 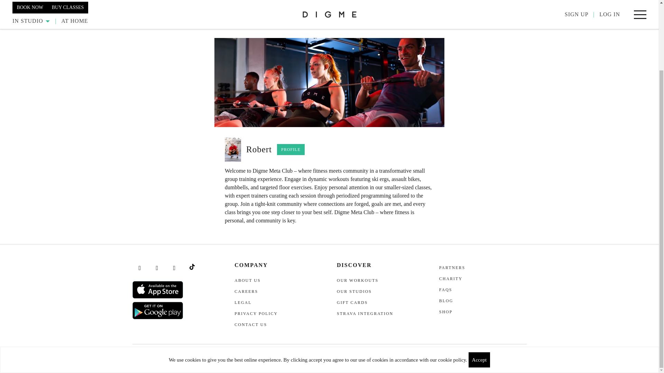 I want to click on PROFILE, so click(x=290, y=149).